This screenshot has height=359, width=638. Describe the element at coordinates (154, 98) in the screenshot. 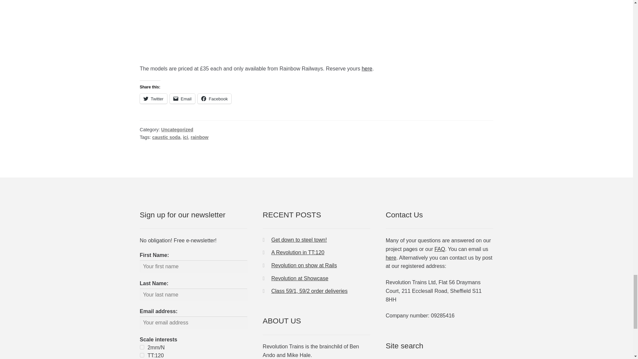

I see `Click to share on Twitter` at that location.